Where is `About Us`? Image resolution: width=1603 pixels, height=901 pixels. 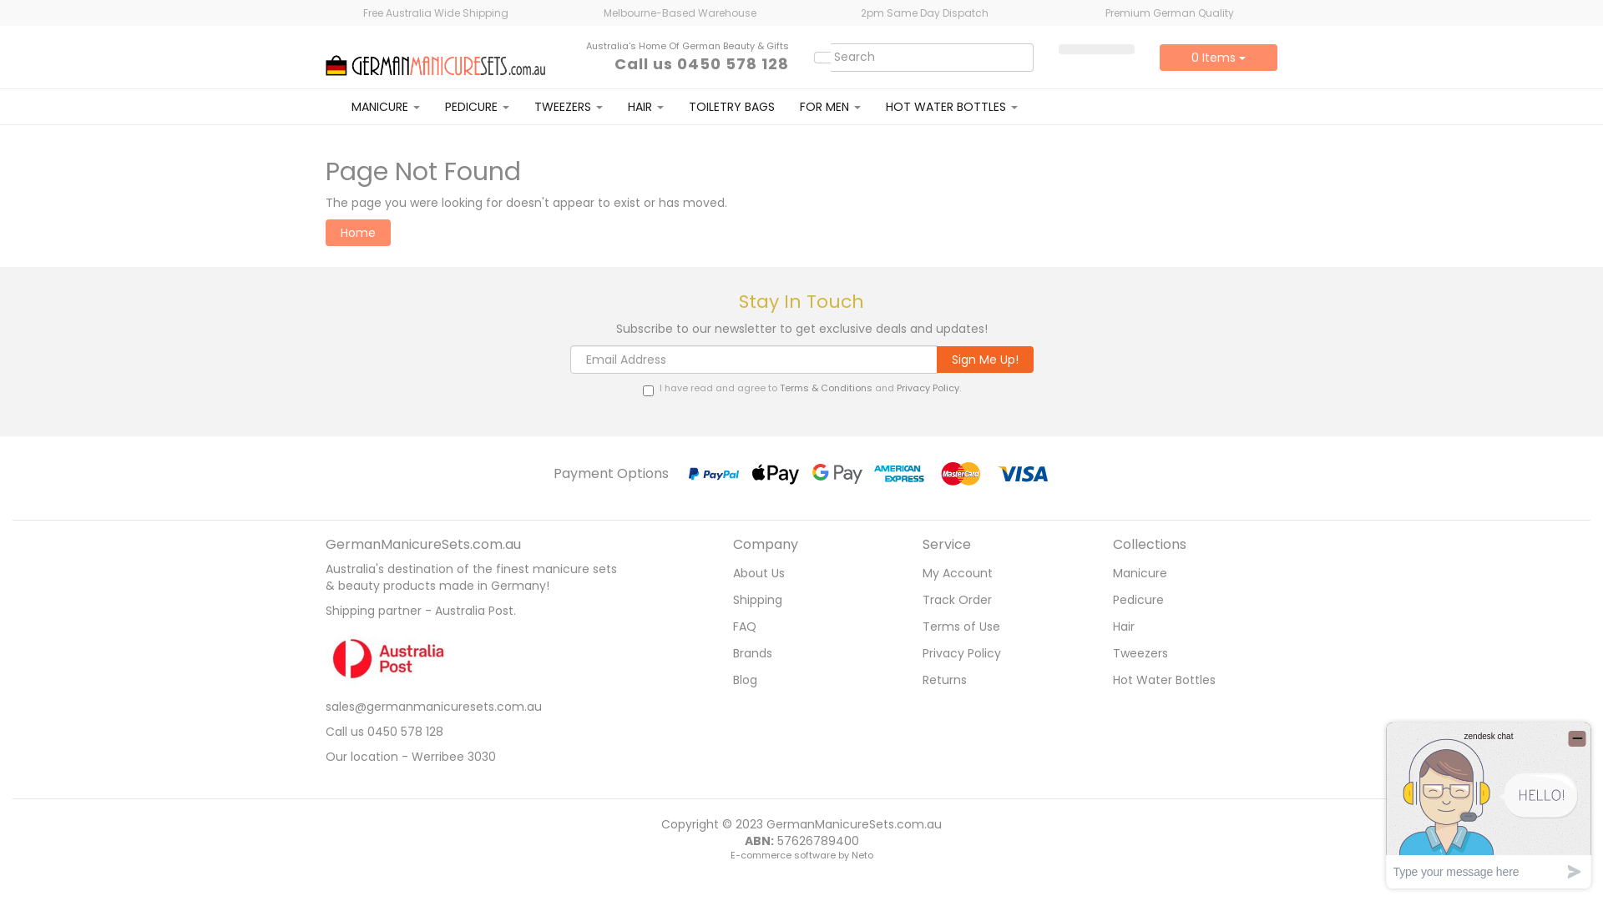
About Us is located at coordinates (808, 573).